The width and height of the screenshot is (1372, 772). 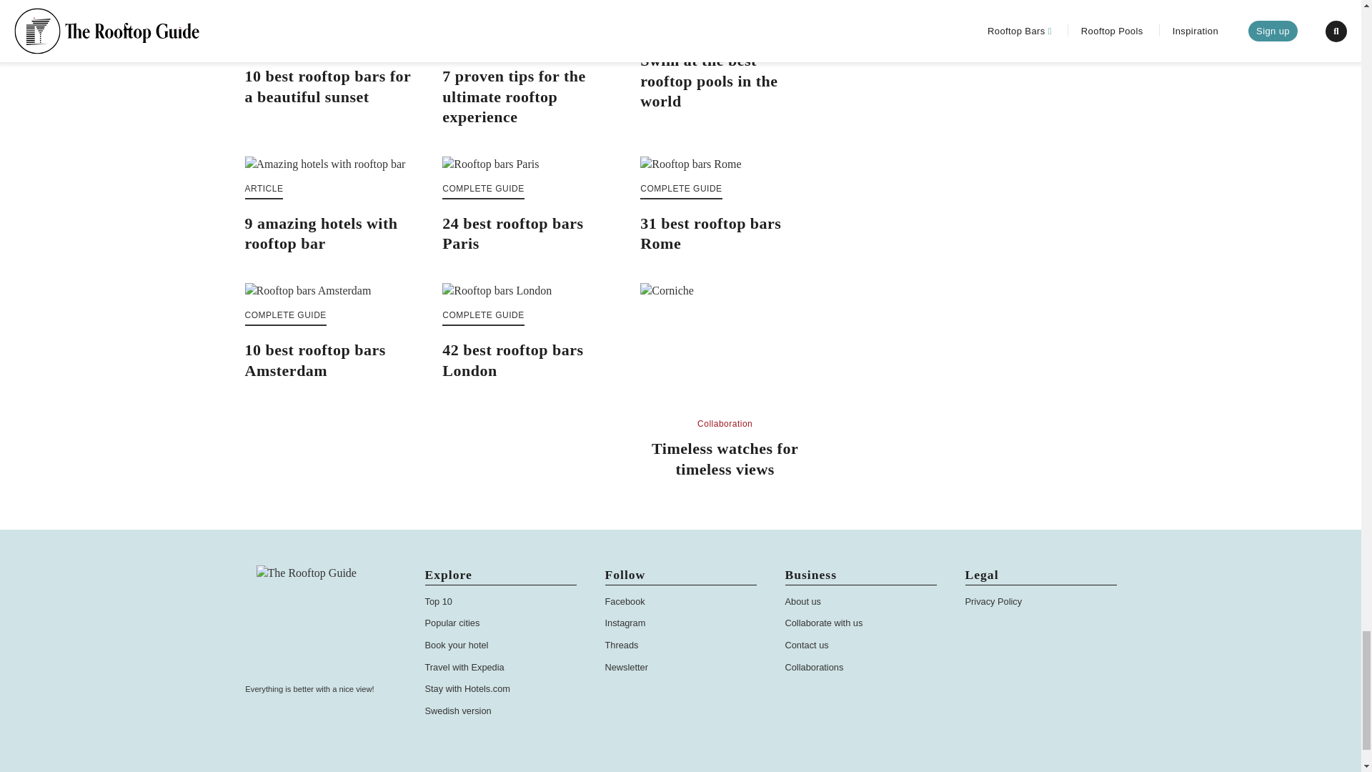 I want to click on Instagram, so click(x=625, y=623).